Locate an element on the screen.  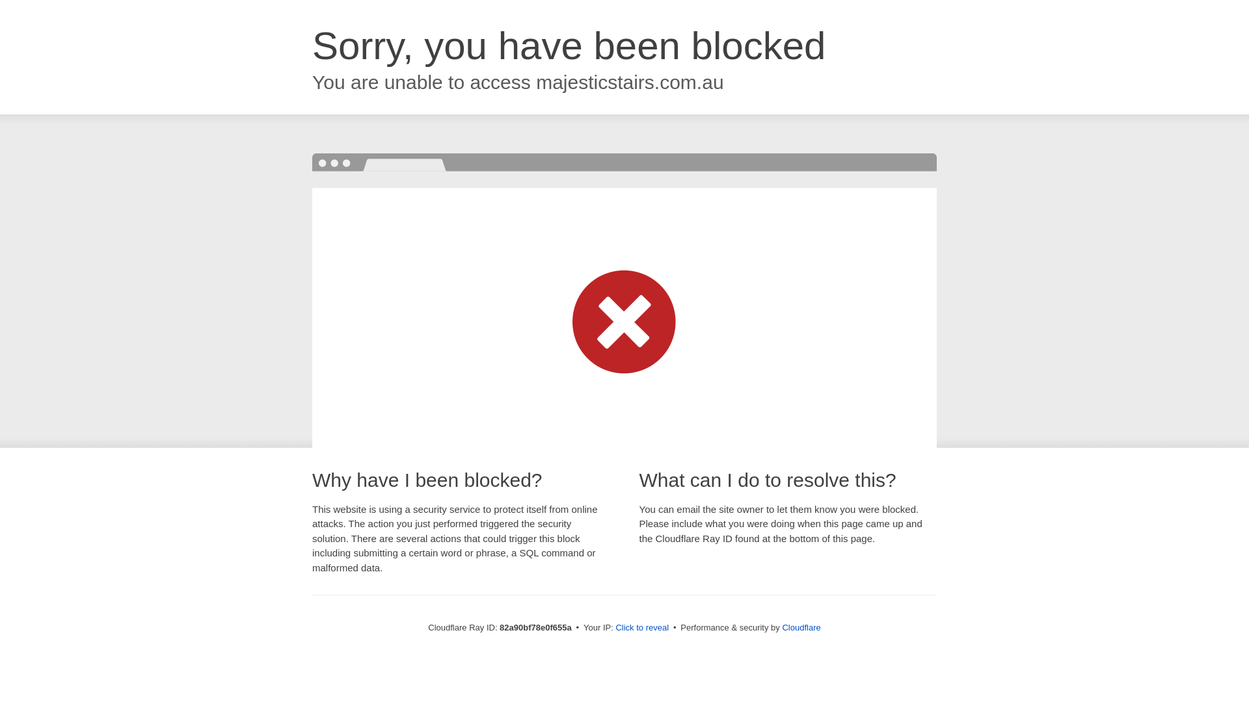
Click to reveal is located at coordinates (642, 628).